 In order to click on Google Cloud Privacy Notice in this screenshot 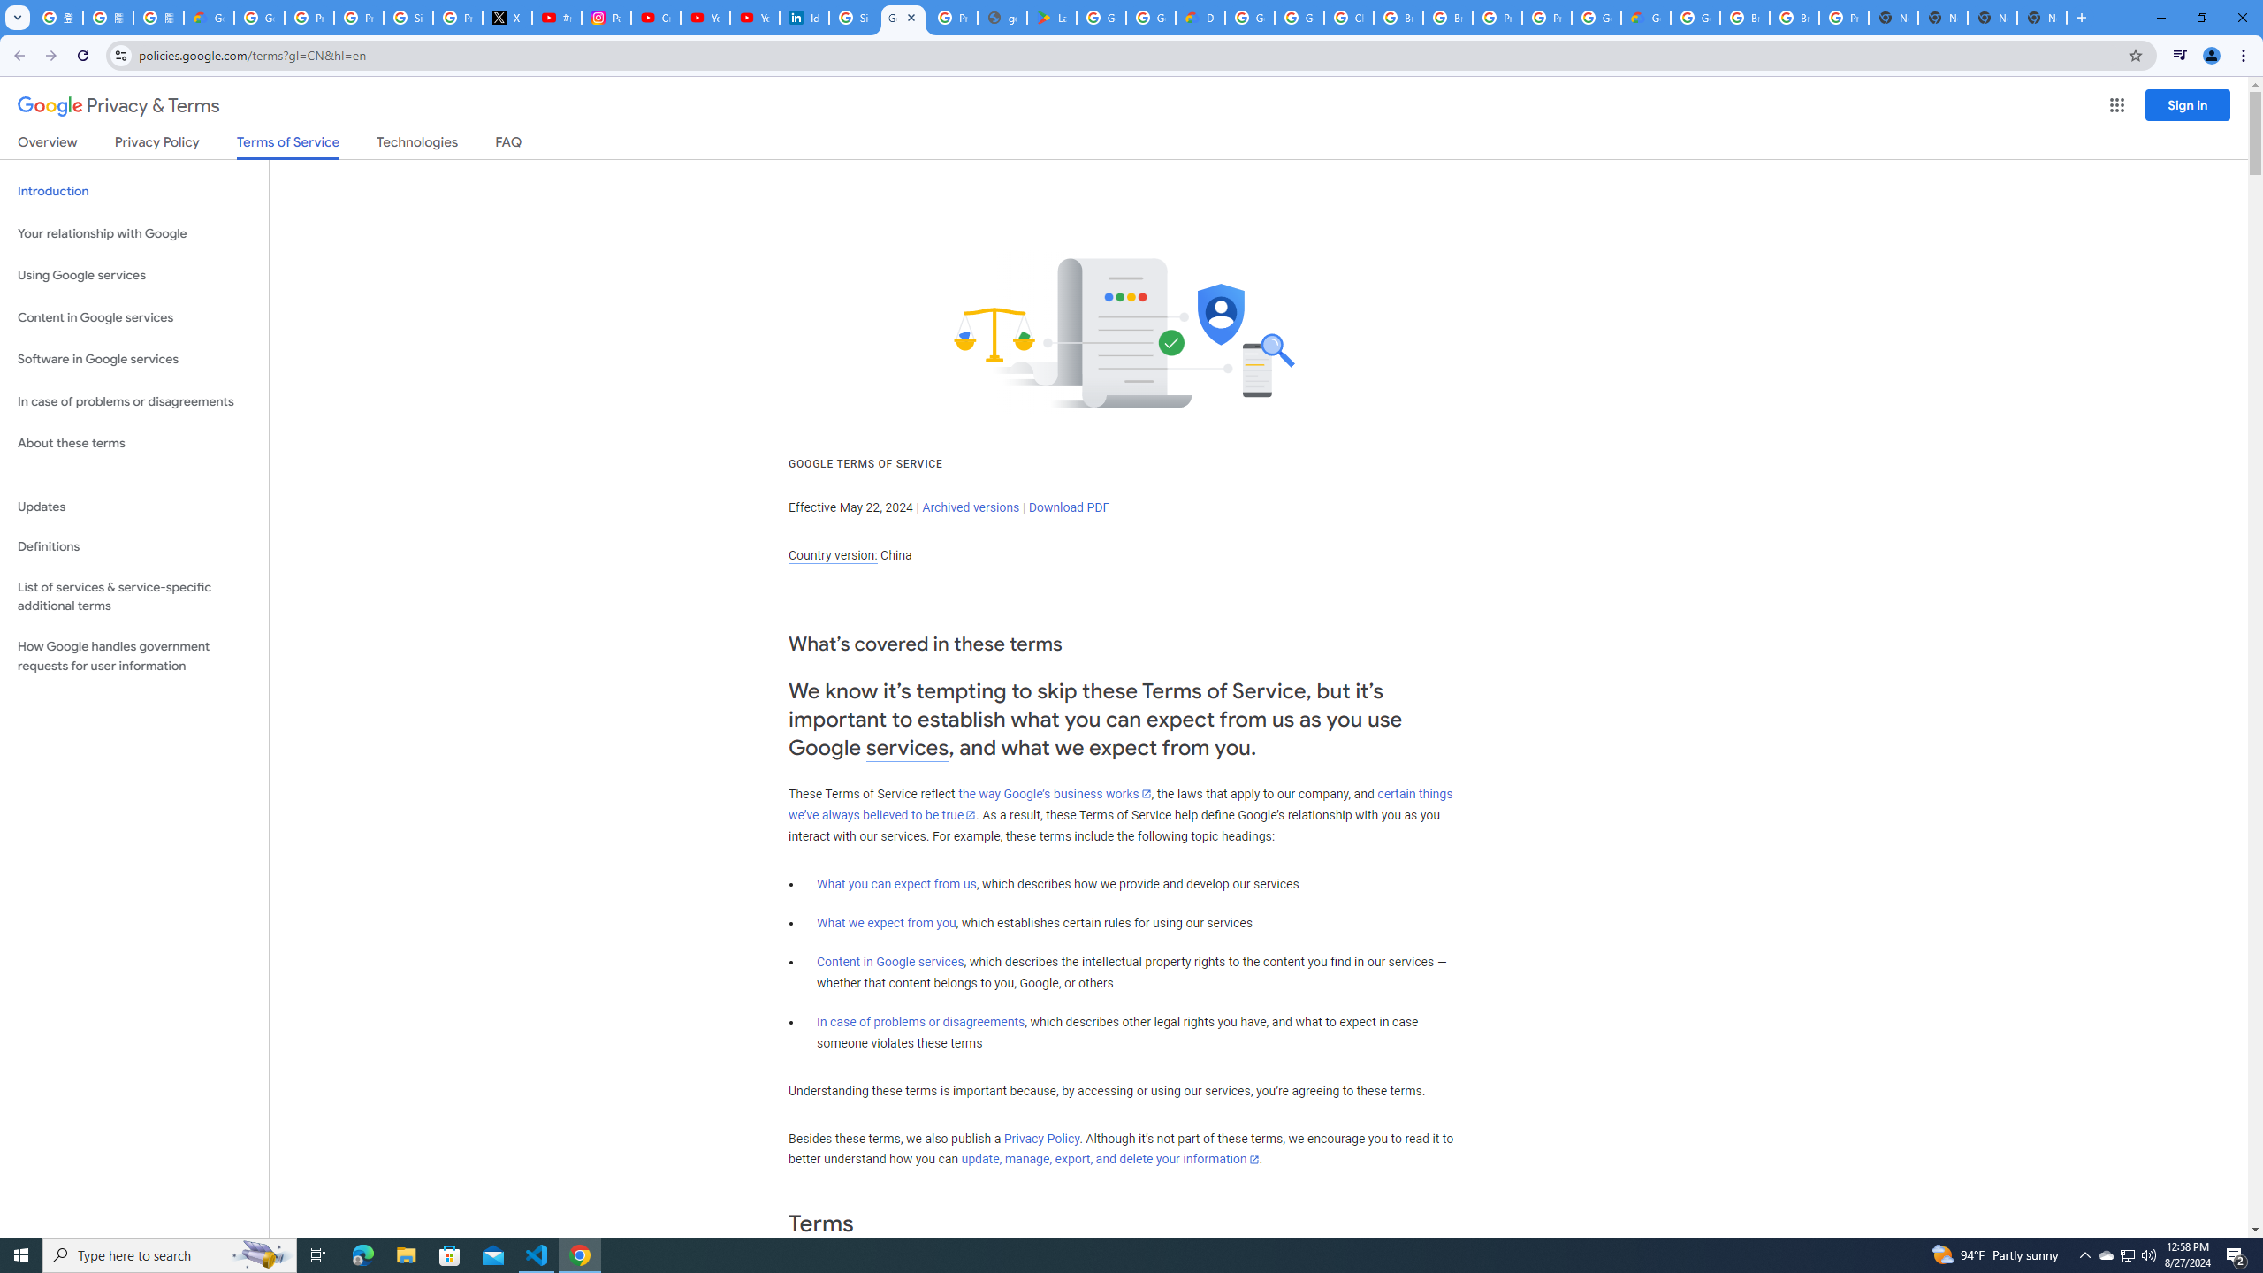, I will do `click(209, 18)`.